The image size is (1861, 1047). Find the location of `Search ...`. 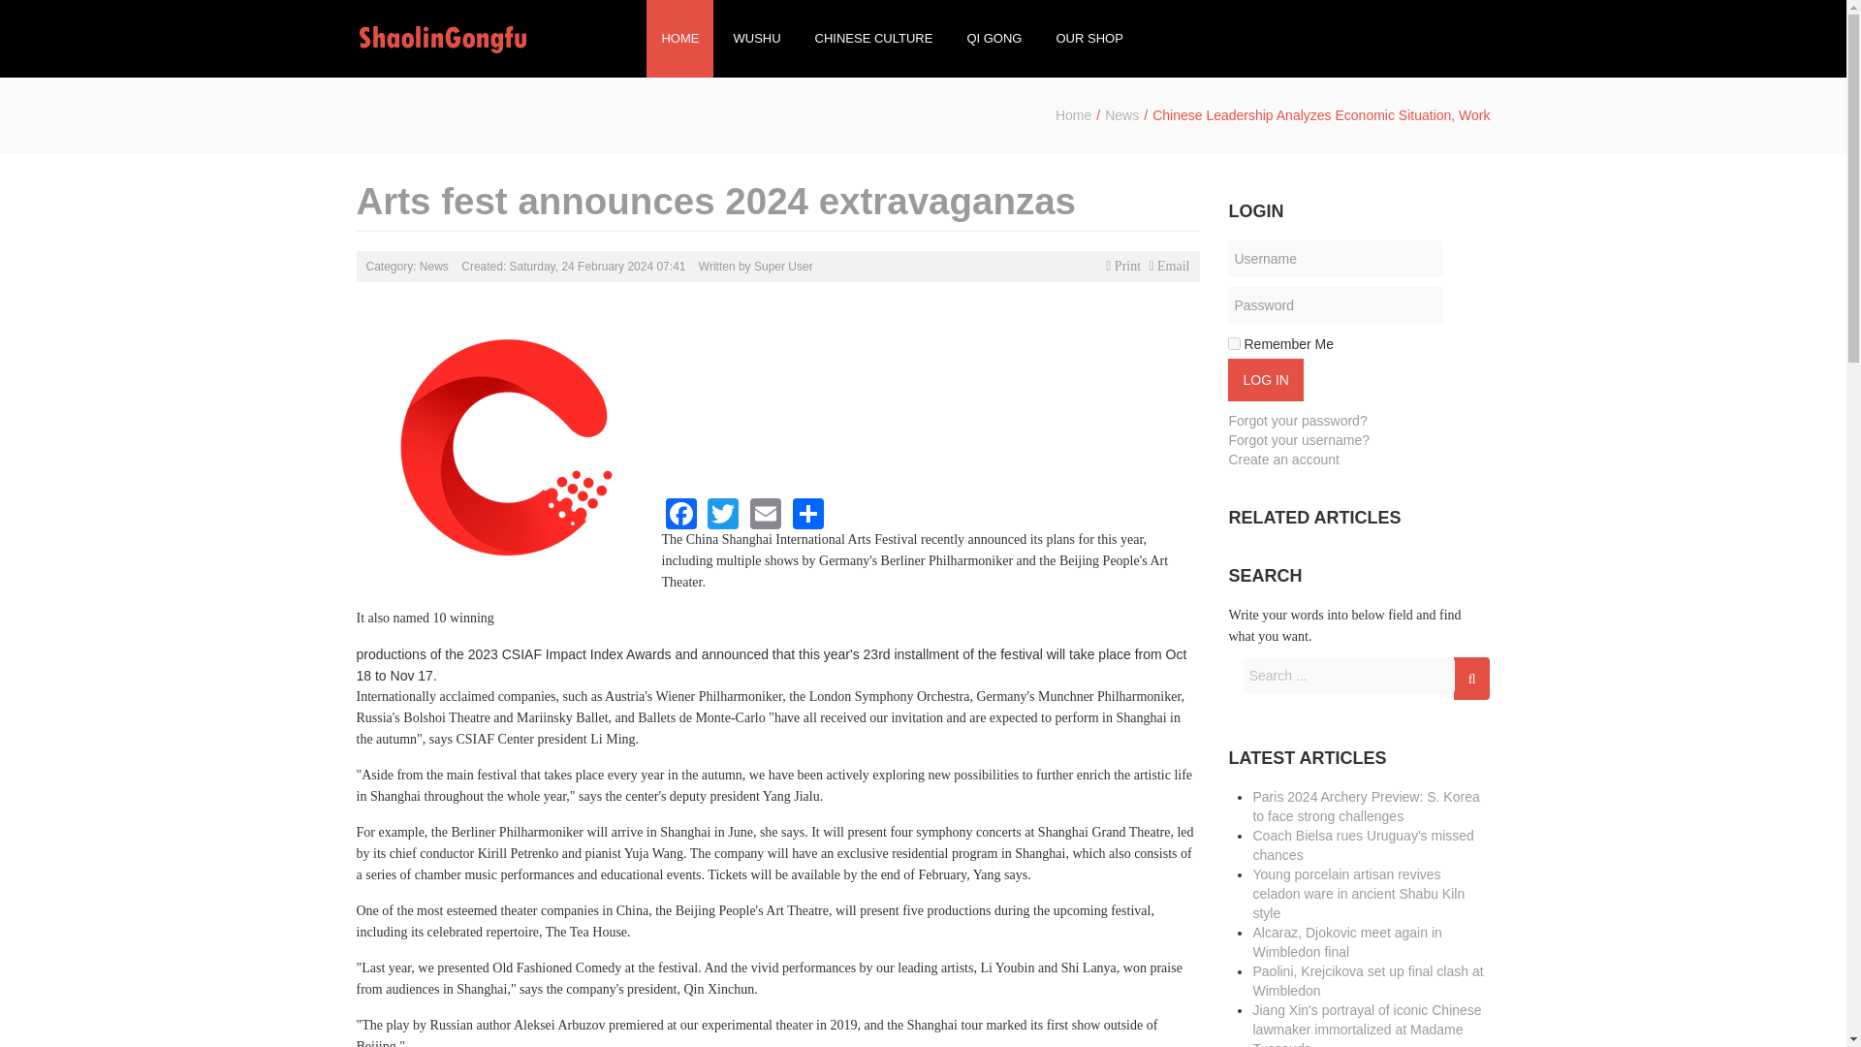

Search ... is located at coordinates (1349, 676).